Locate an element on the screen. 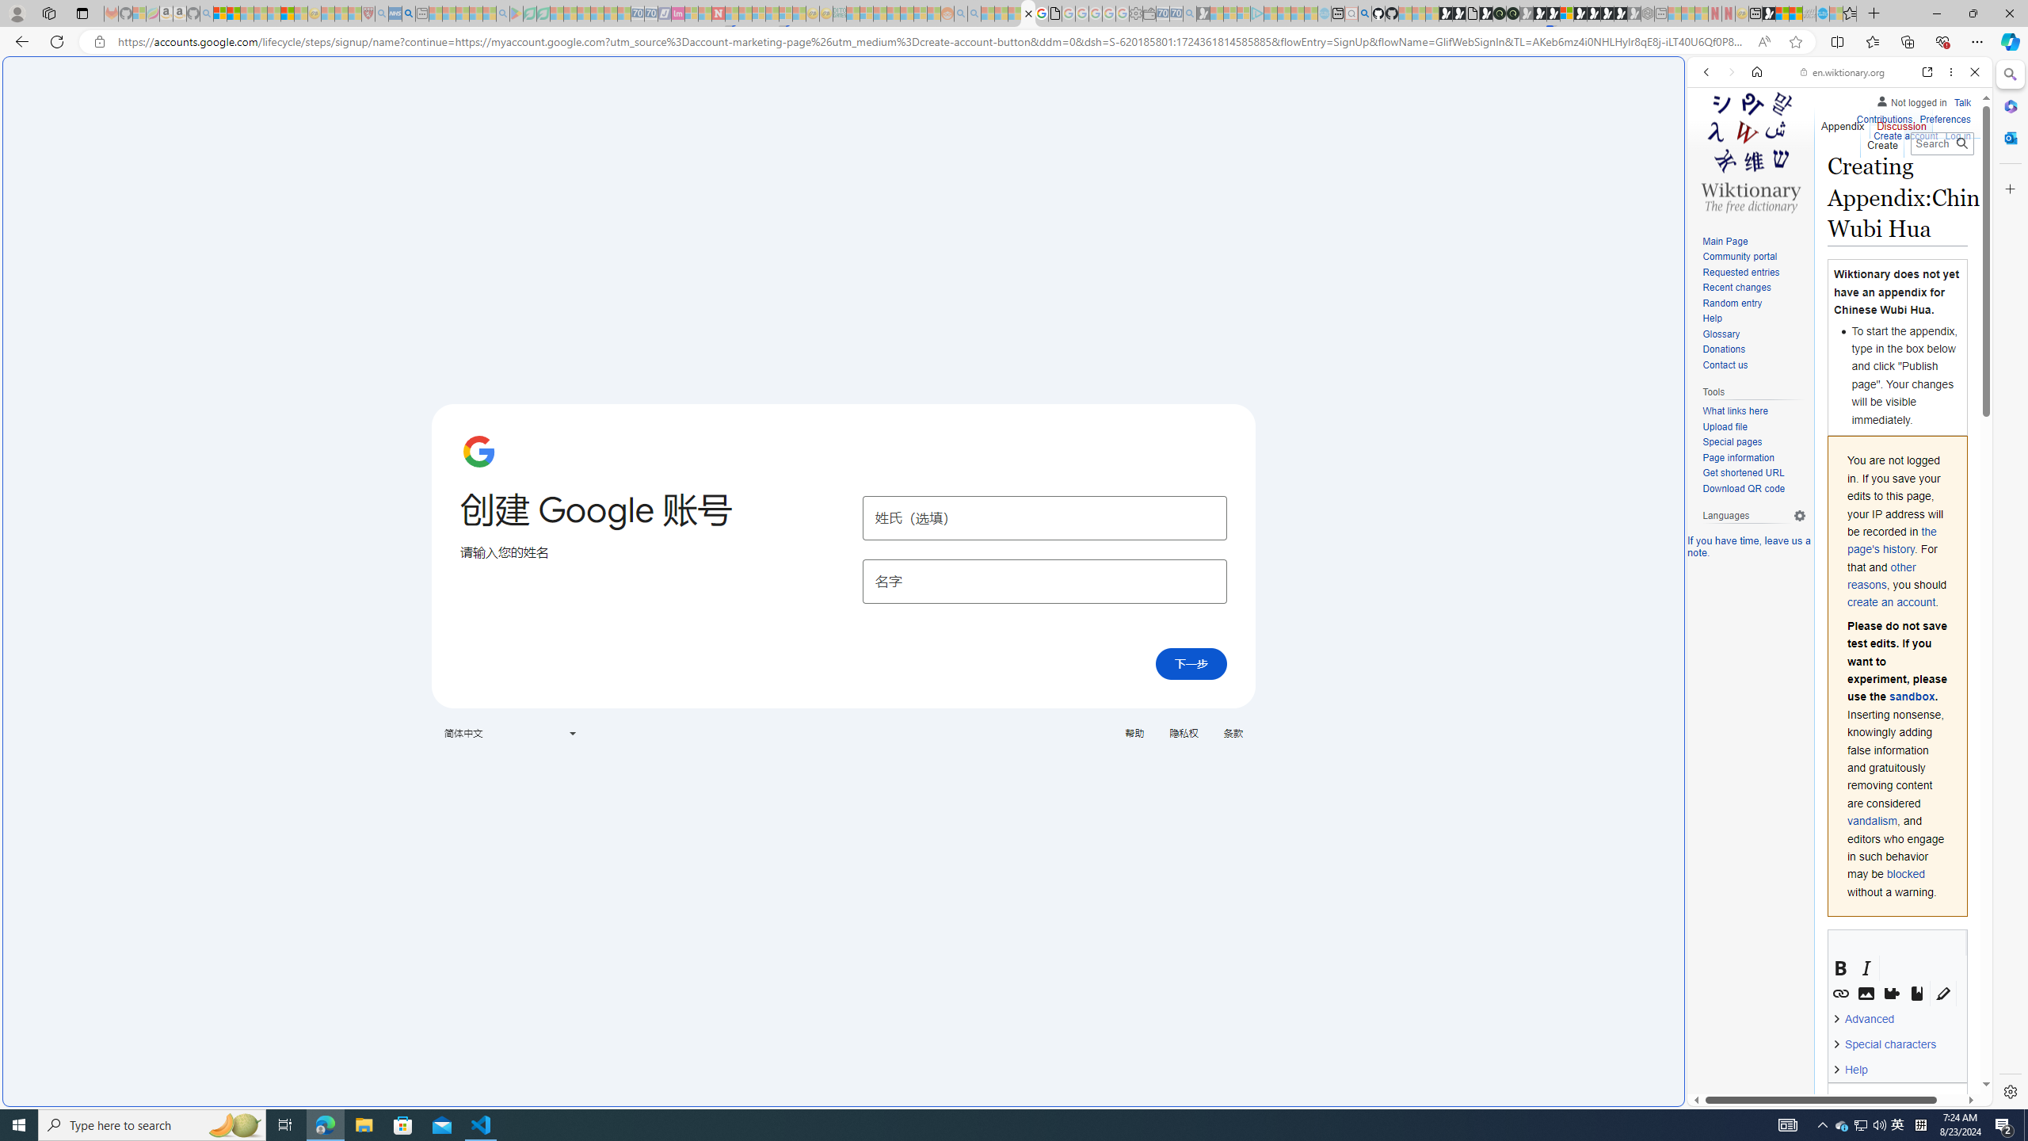  Recent changes is located at coordinates (1735, 288).